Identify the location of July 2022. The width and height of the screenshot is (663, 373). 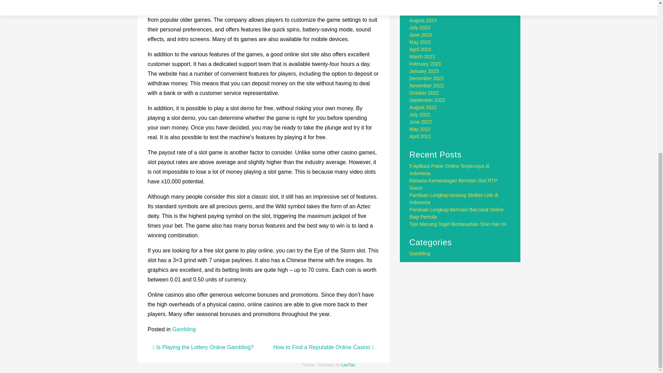
(420, 115).